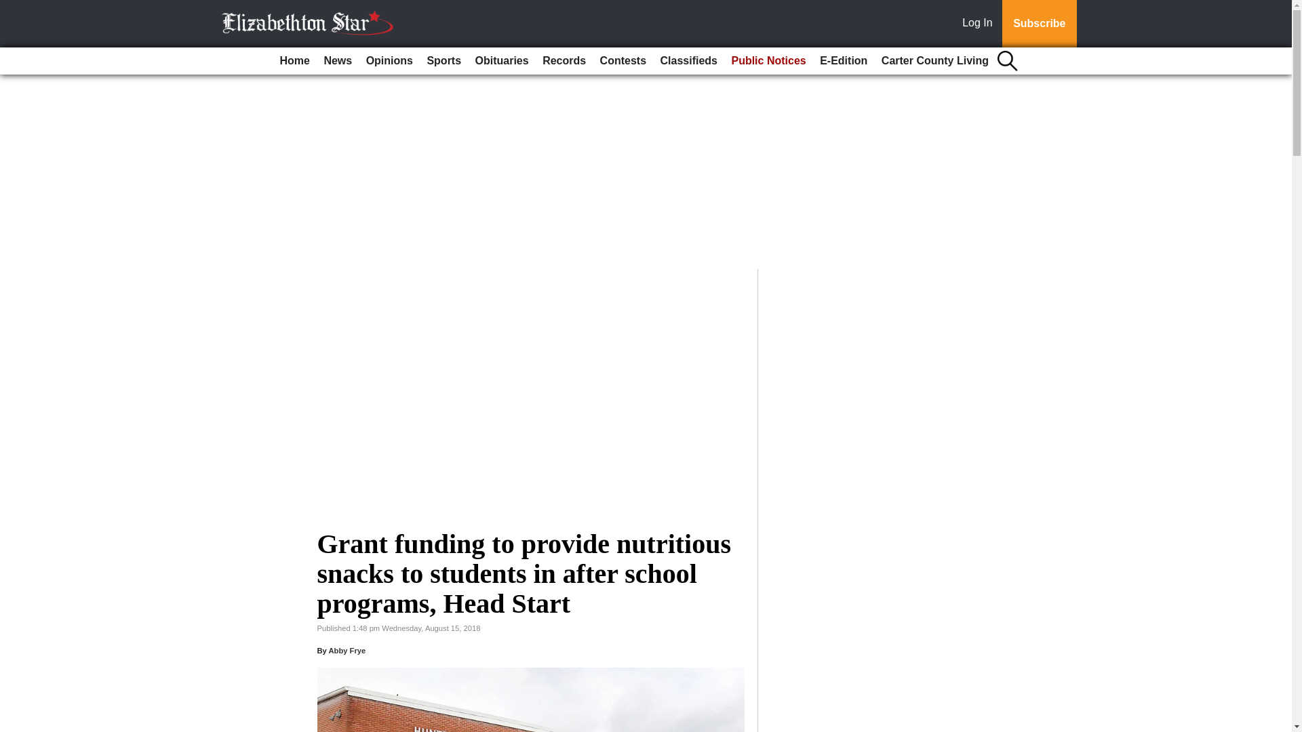 The image size is (1302, 732). I want to click on Opinions, so click(389, 61).